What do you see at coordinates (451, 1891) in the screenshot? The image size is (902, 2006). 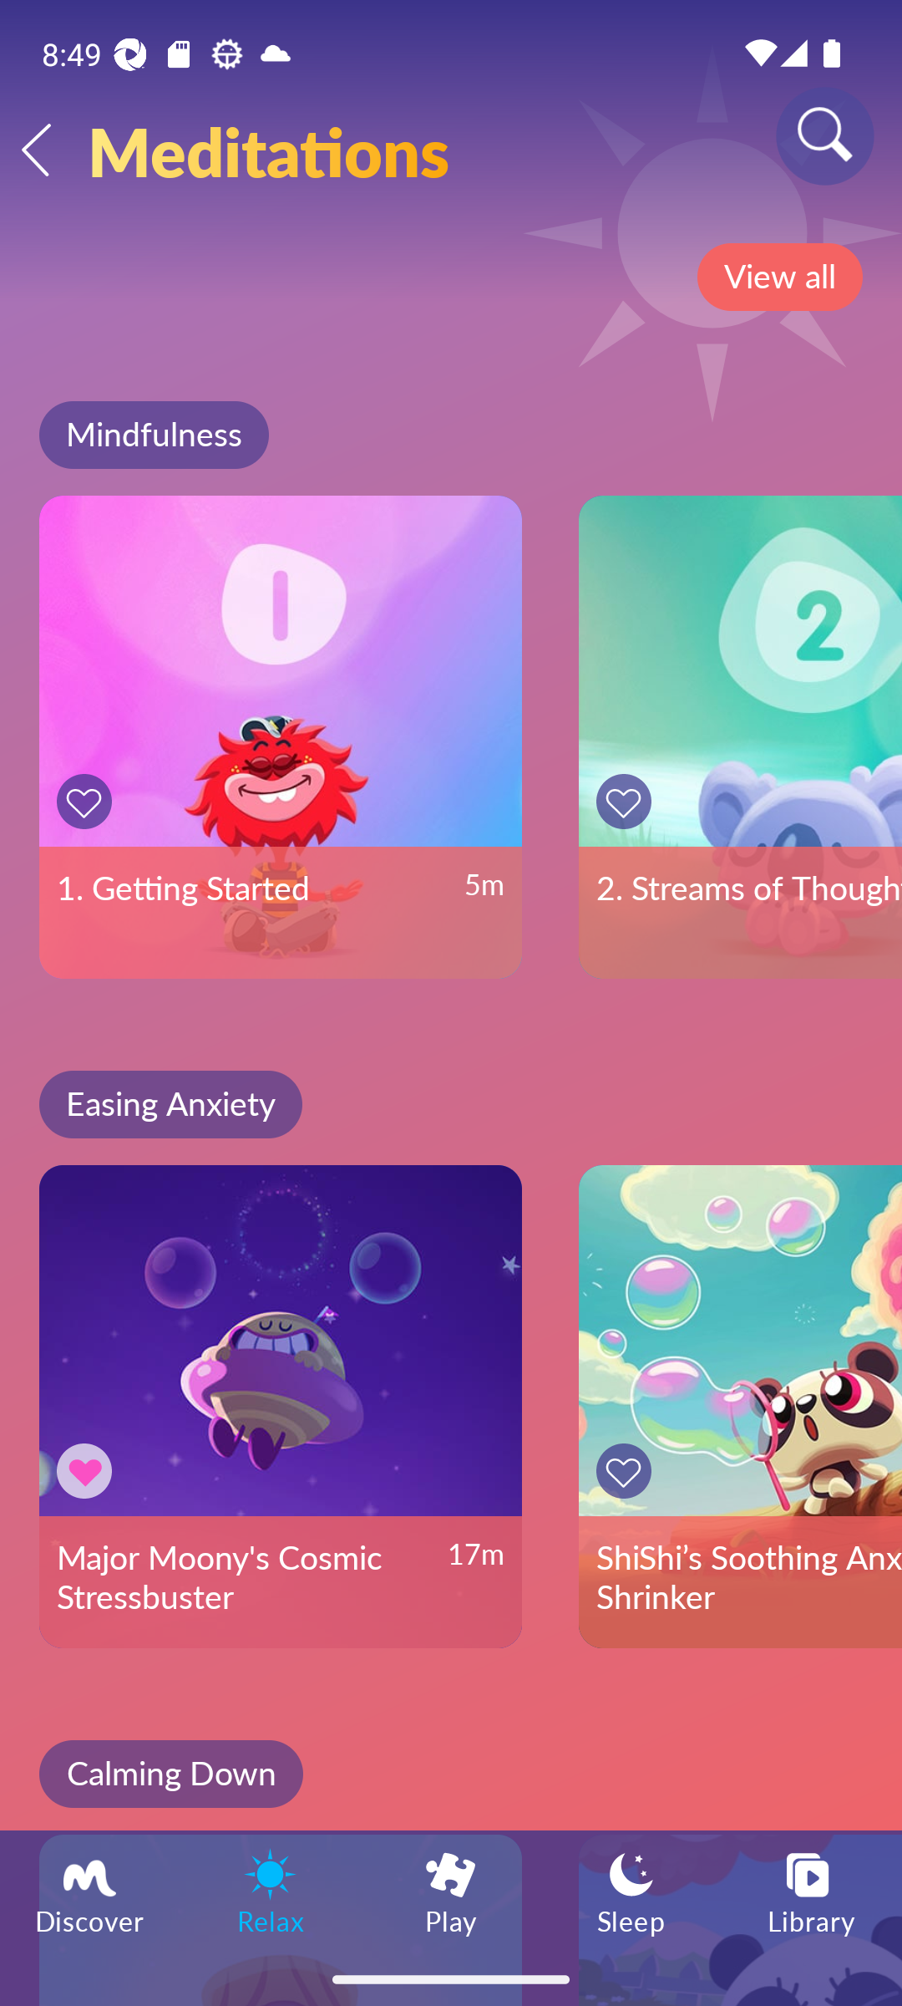 I see `Play` at bounding box center [451, 1891].